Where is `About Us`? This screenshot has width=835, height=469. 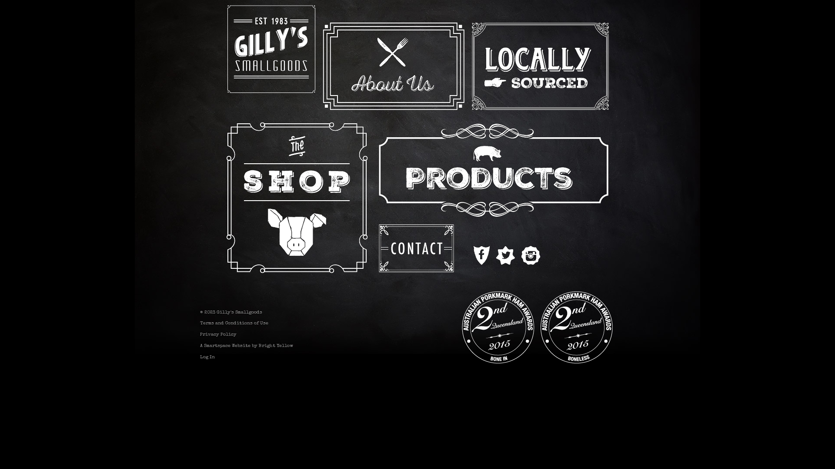 About Us is located at coordinates (397, 66).